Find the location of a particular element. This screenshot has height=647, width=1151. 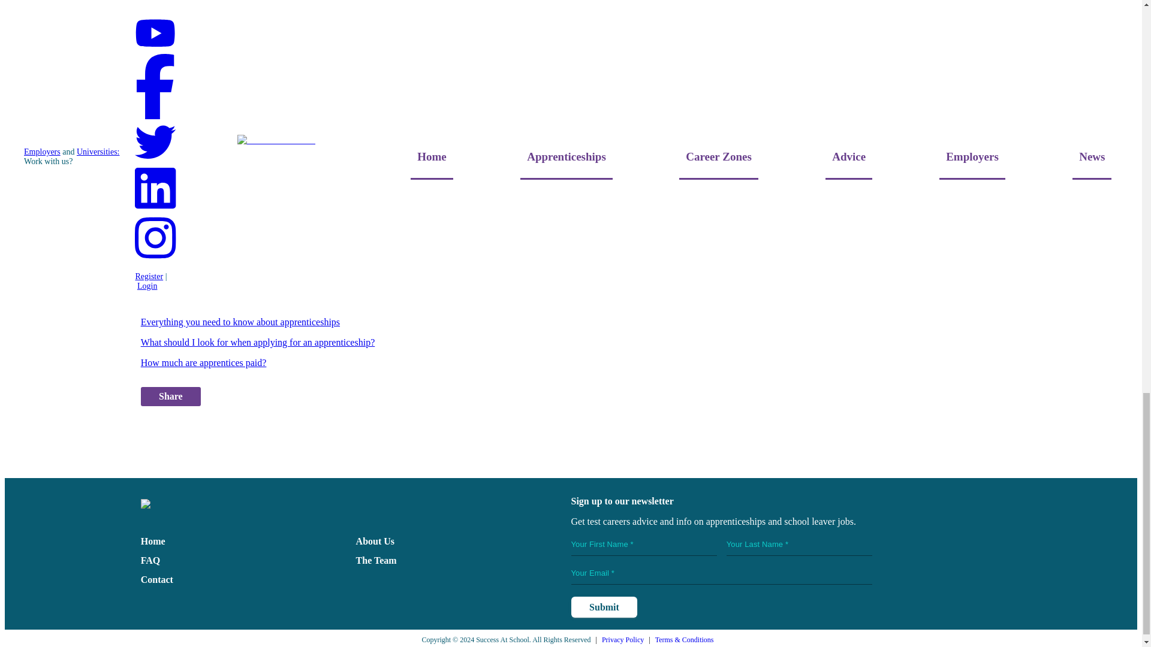

Everything you need to know about apprenticeships is located at coordinates (240, 322).